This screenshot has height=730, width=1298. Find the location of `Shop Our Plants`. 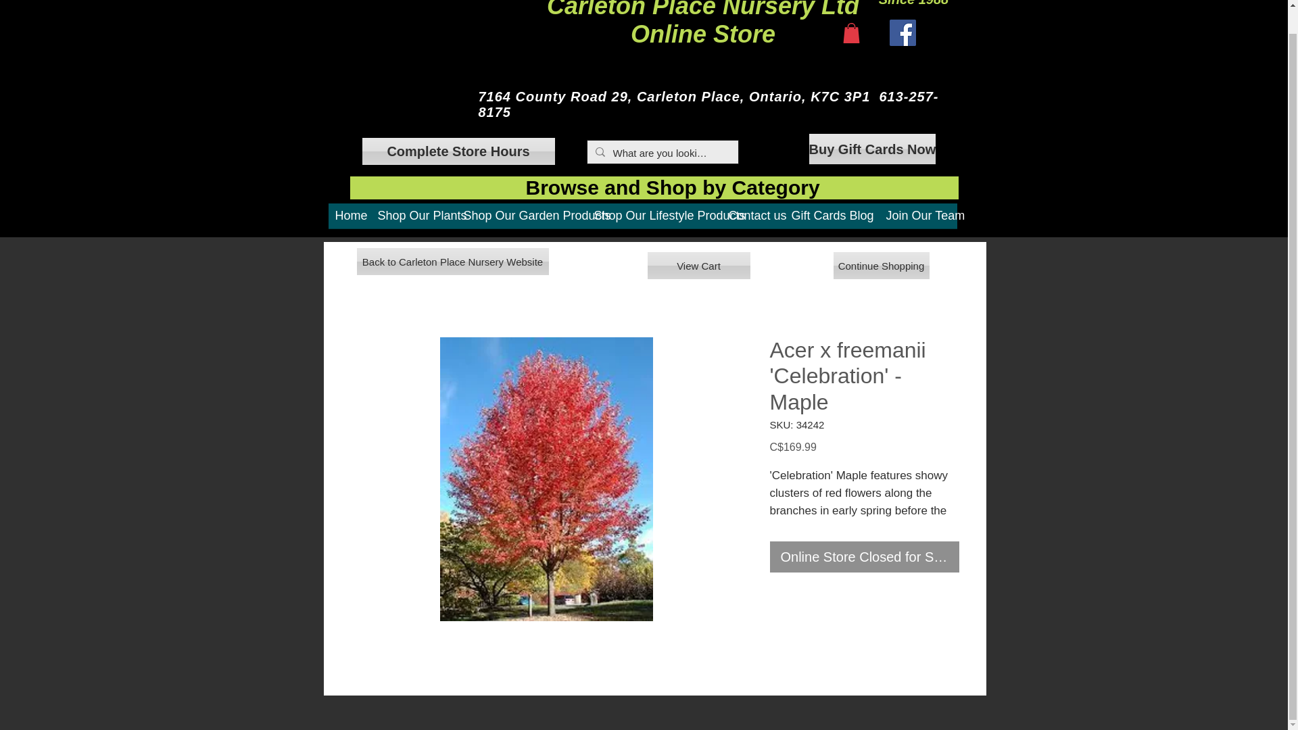

Shop Our Plants is located at coordinates (813, 220).